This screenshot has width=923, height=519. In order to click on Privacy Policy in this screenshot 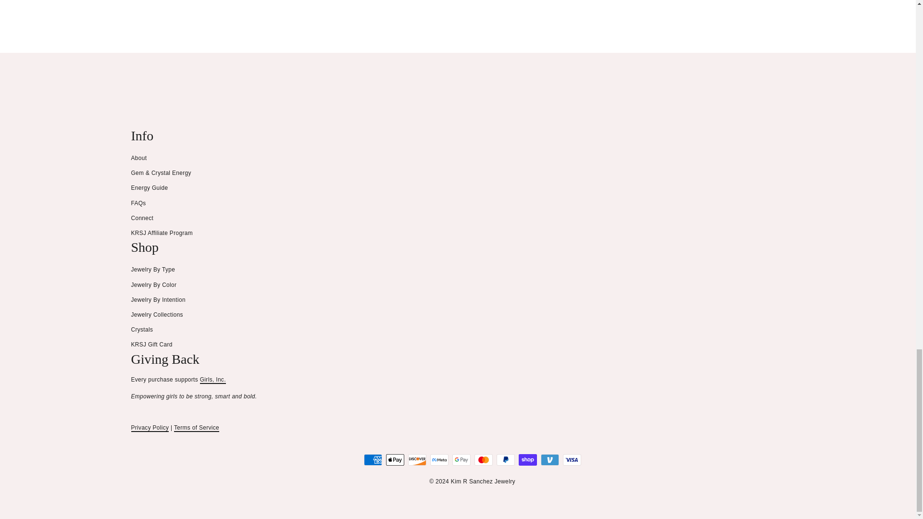, I will do `click(150, 428)`.